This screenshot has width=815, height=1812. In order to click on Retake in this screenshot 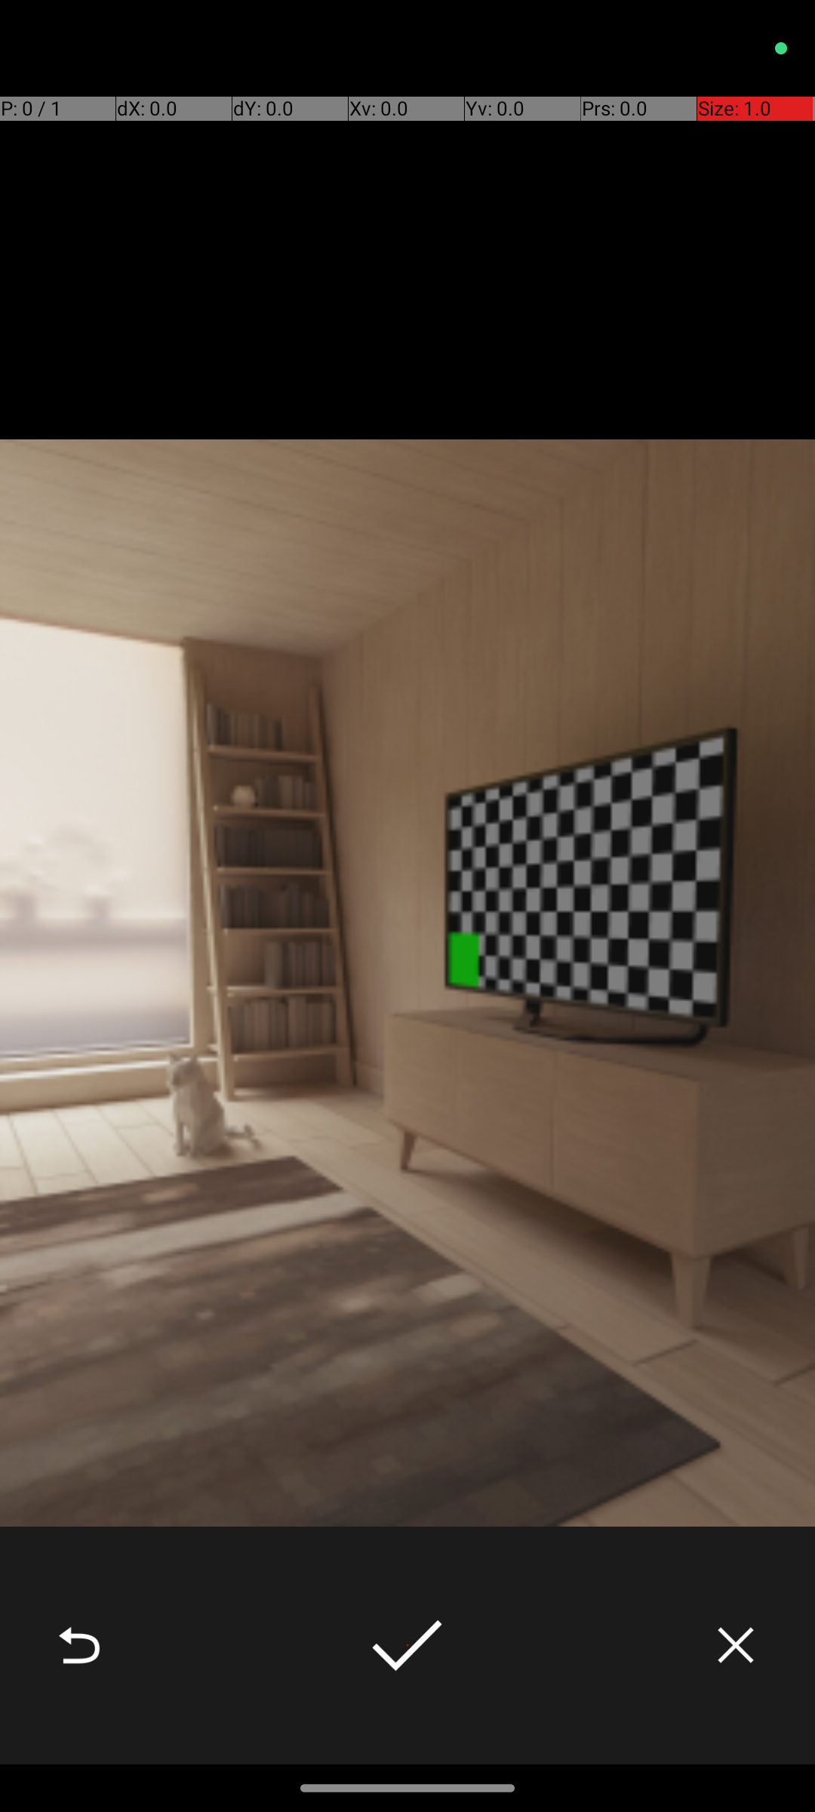, I will do `click(79, 1645)`.